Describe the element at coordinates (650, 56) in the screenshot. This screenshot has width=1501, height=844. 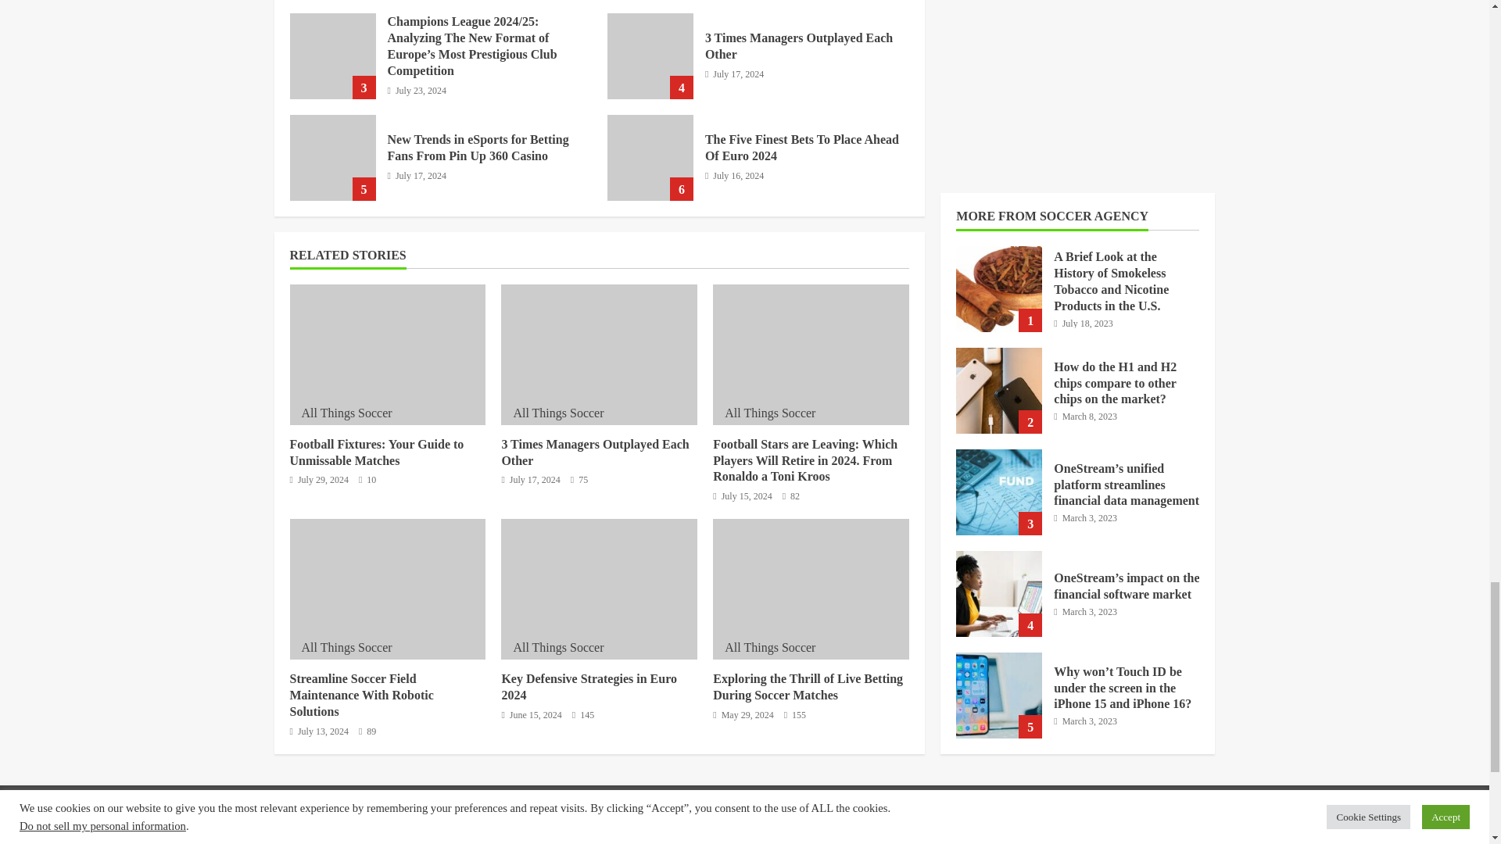
I see `3 Times Managers Outplayed Each Other` at that location.